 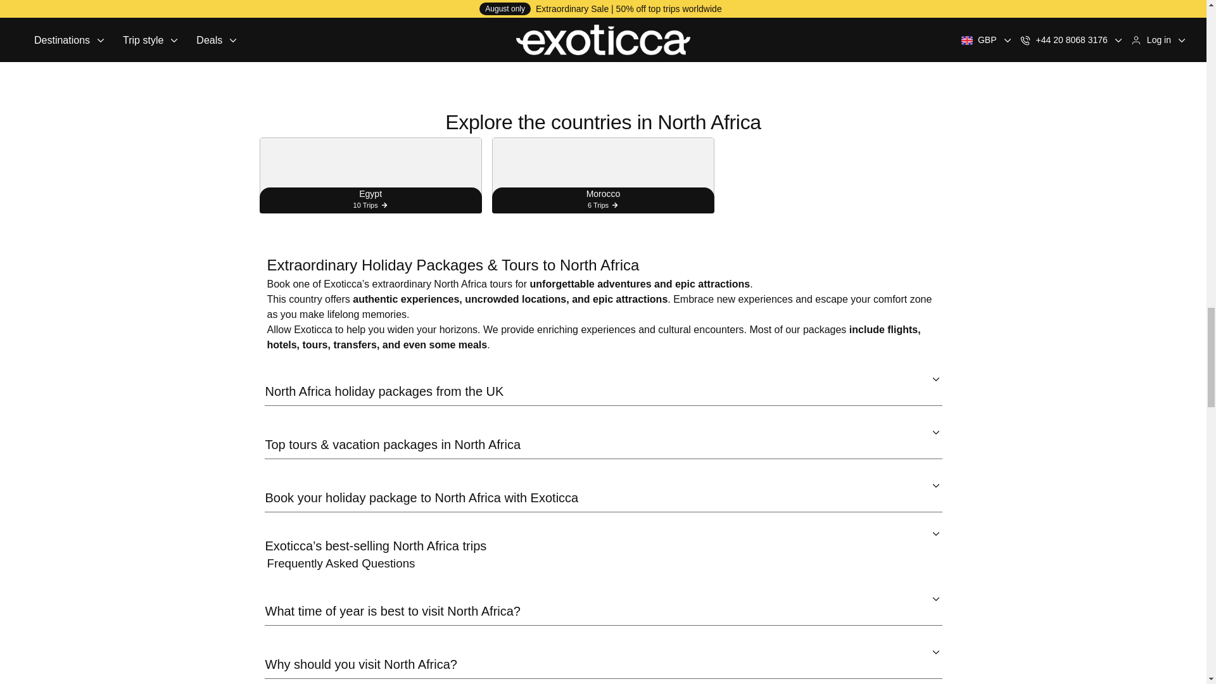 I want to click on arrow-icon, so click(x=935, y=432).